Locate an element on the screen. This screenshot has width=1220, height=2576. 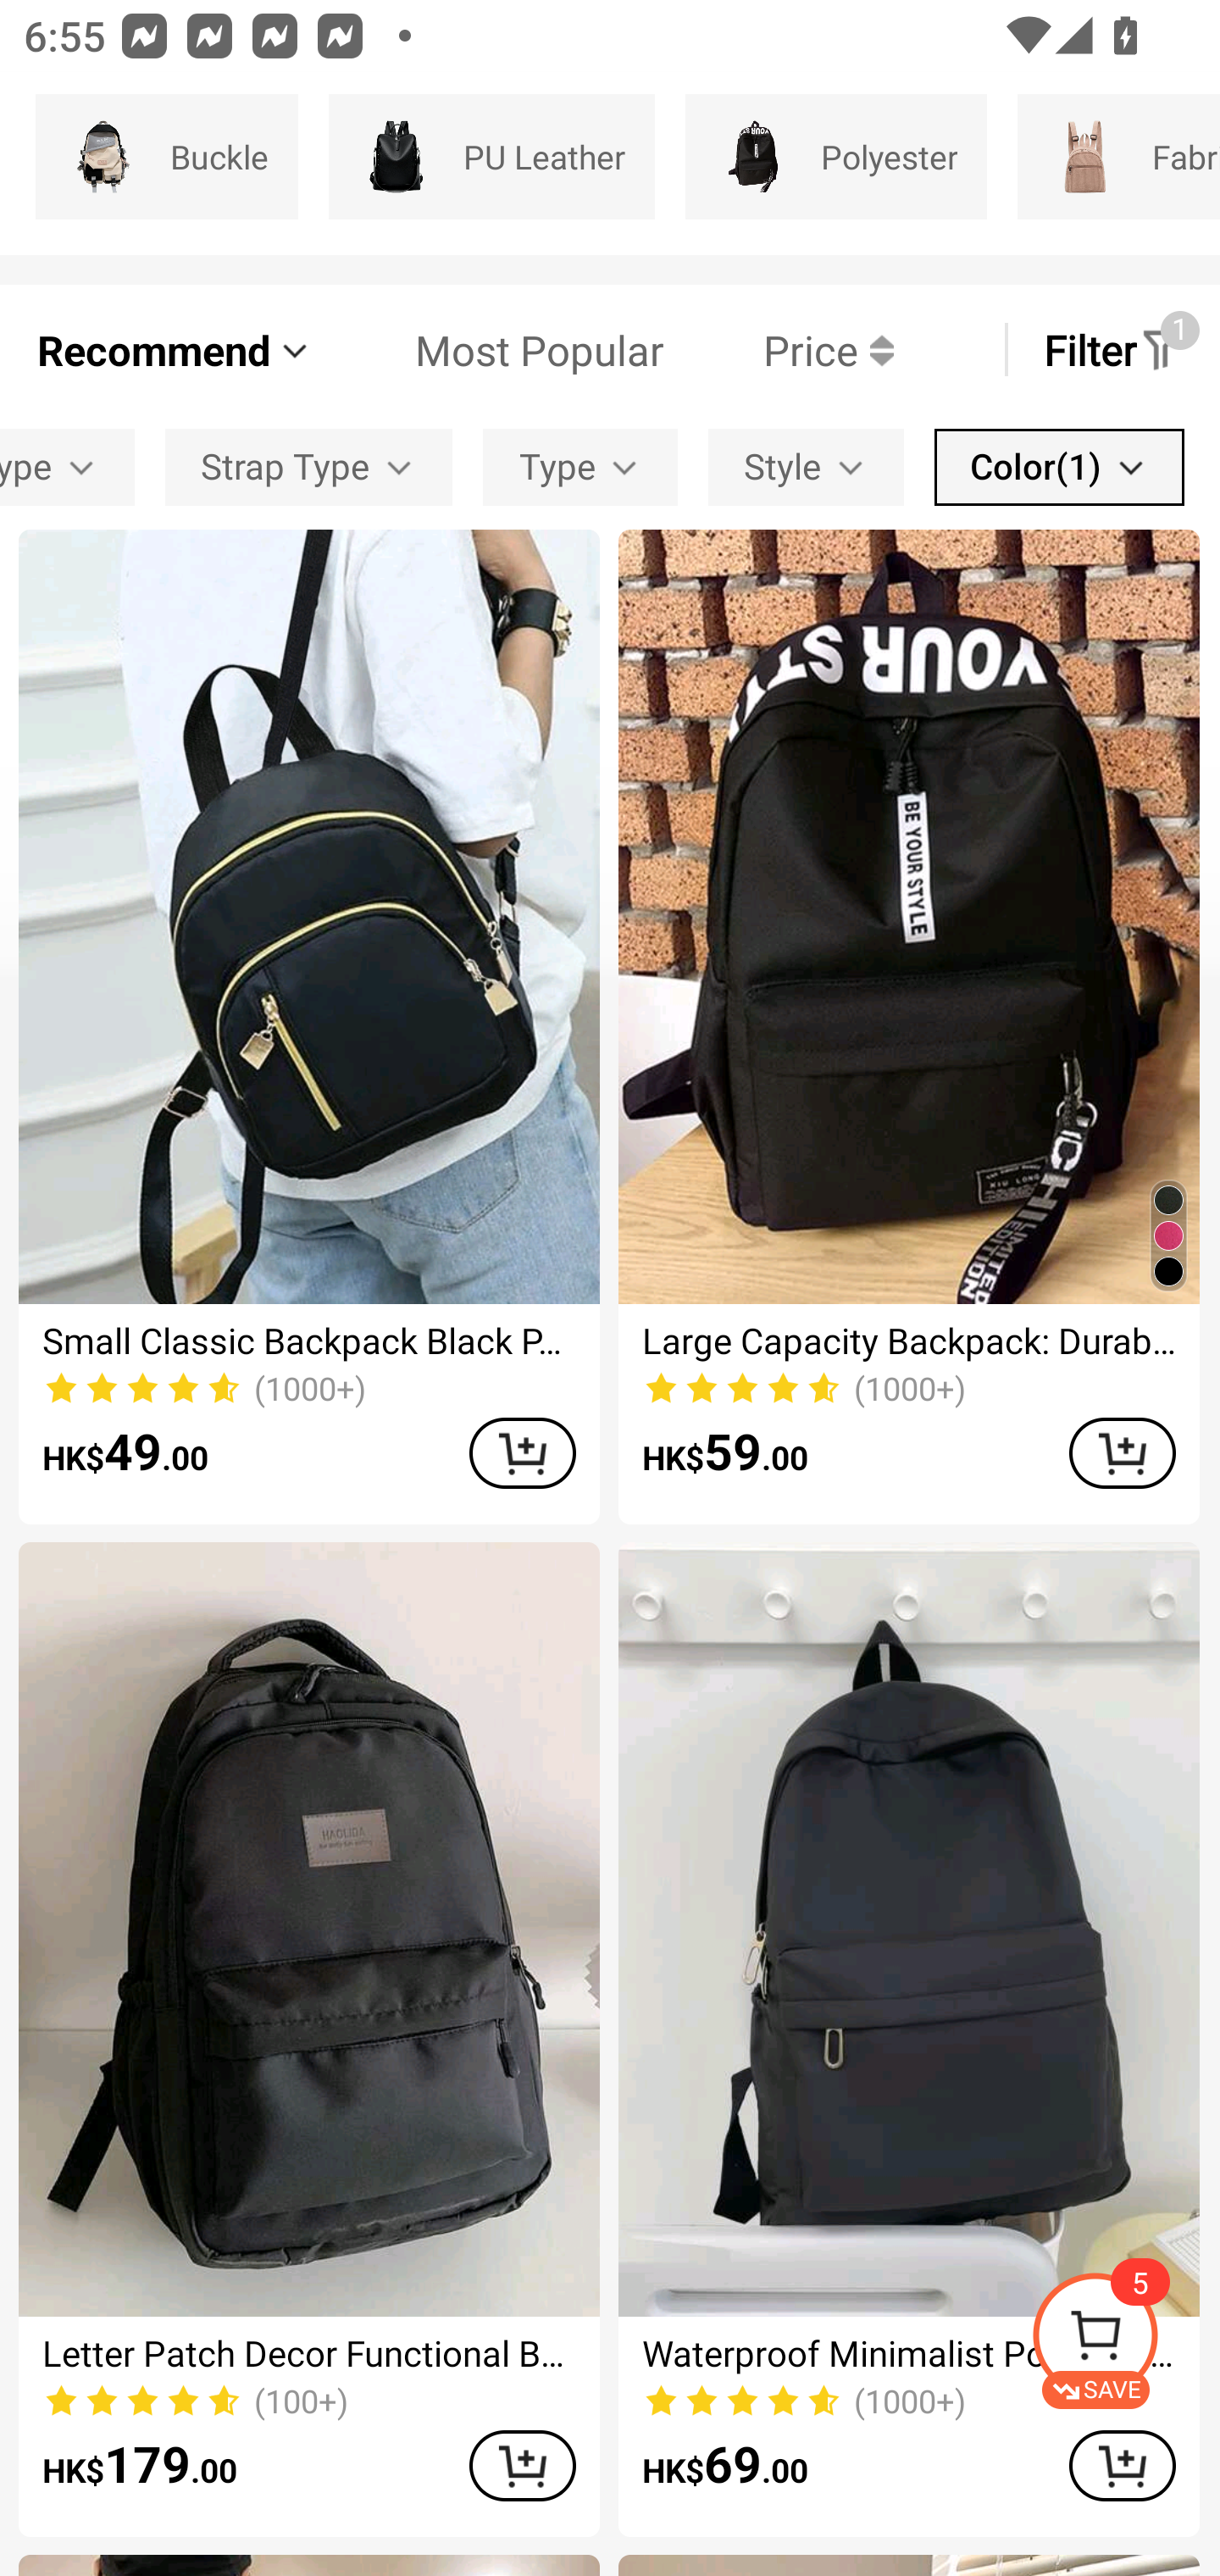
SAVE is located at coordinates (1125, 2340).